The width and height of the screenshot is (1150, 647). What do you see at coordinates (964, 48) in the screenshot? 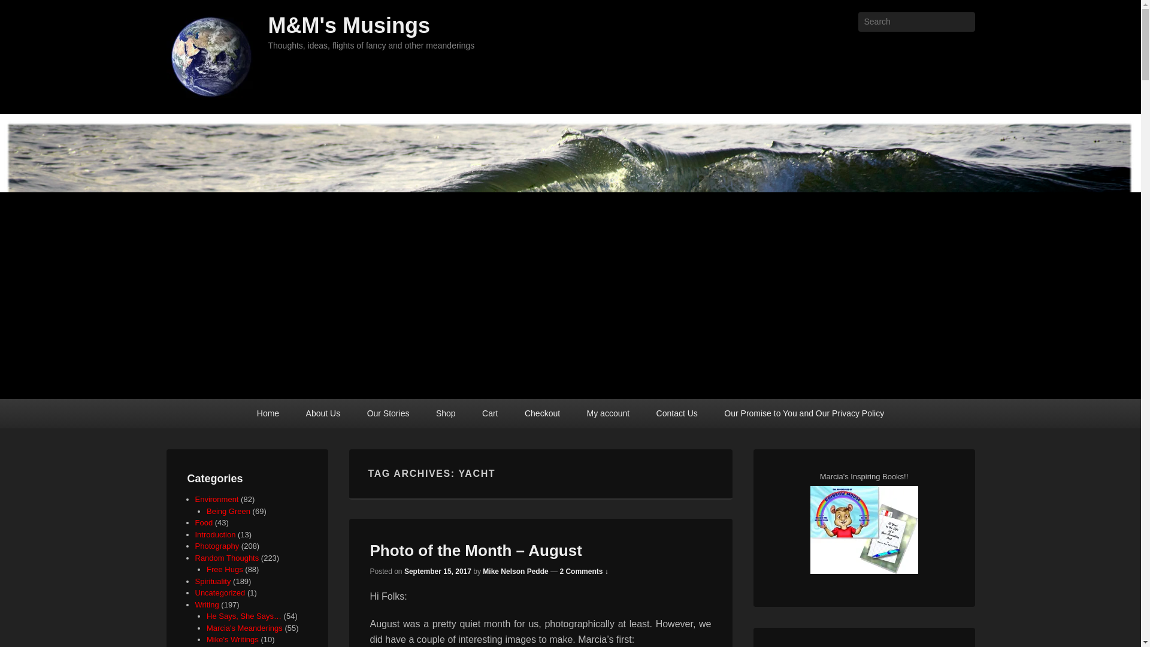
I see `Instagram` at bounding box center [964, 48].